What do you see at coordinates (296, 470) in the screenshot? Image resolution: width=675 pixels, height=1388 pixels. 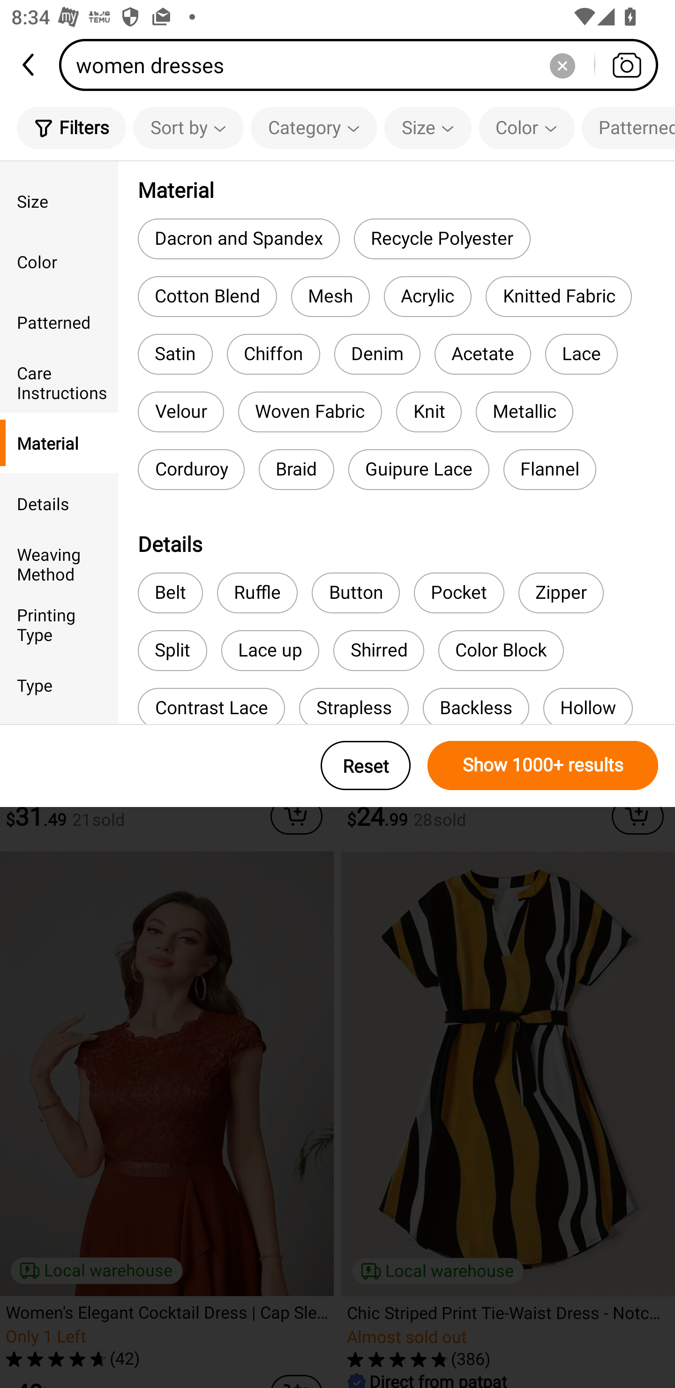 I see `Braid` at bounding box center [296, 470].